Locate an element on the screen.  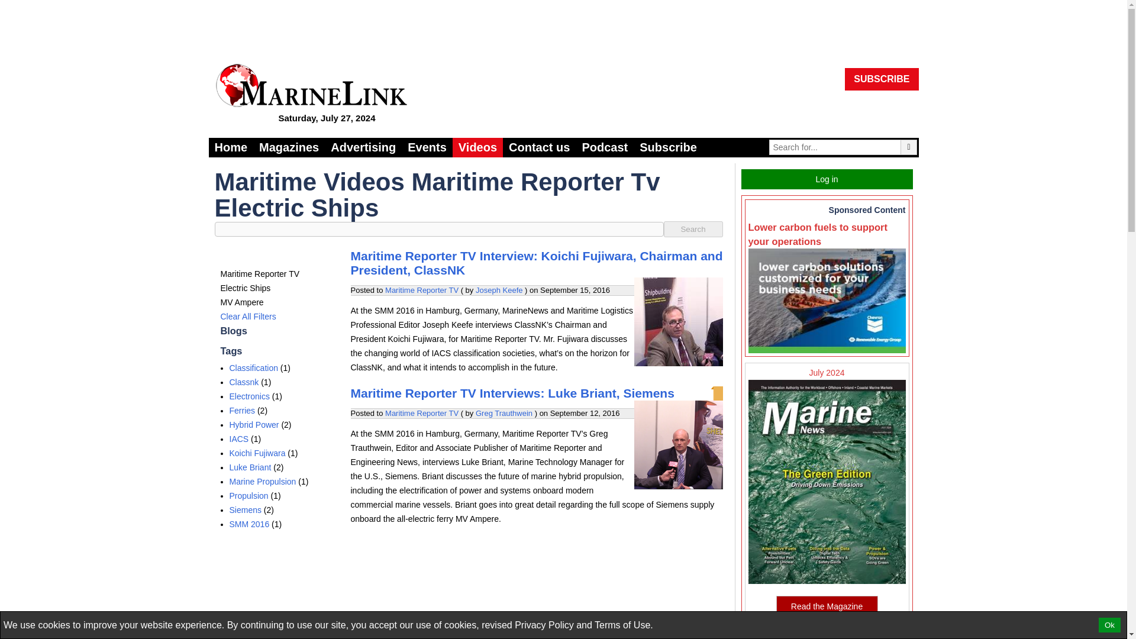
 Maritime Advertising is located at coordinates (363, 147).